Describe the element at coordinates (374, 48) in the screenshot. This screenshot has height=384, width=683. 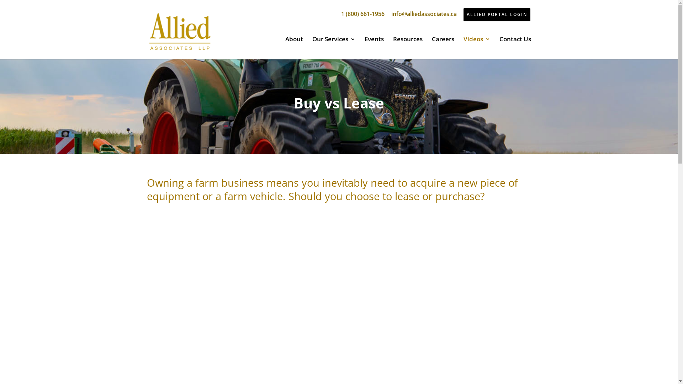
I see `Events` at that location.